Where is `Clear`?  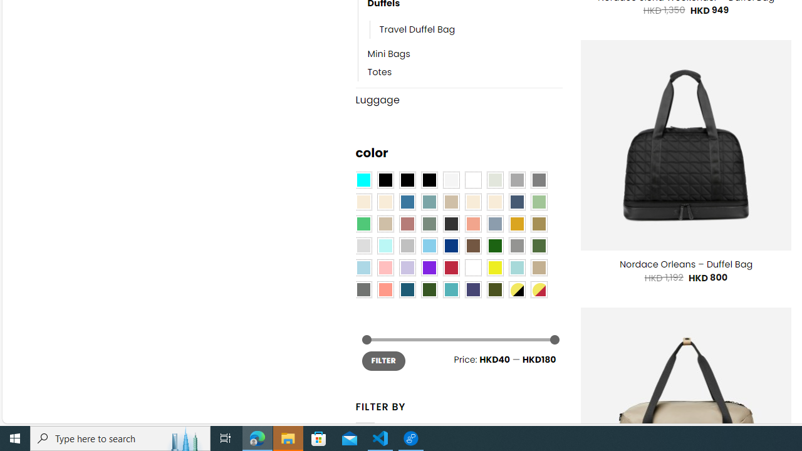 Clear is located at coordinates (473, 180).